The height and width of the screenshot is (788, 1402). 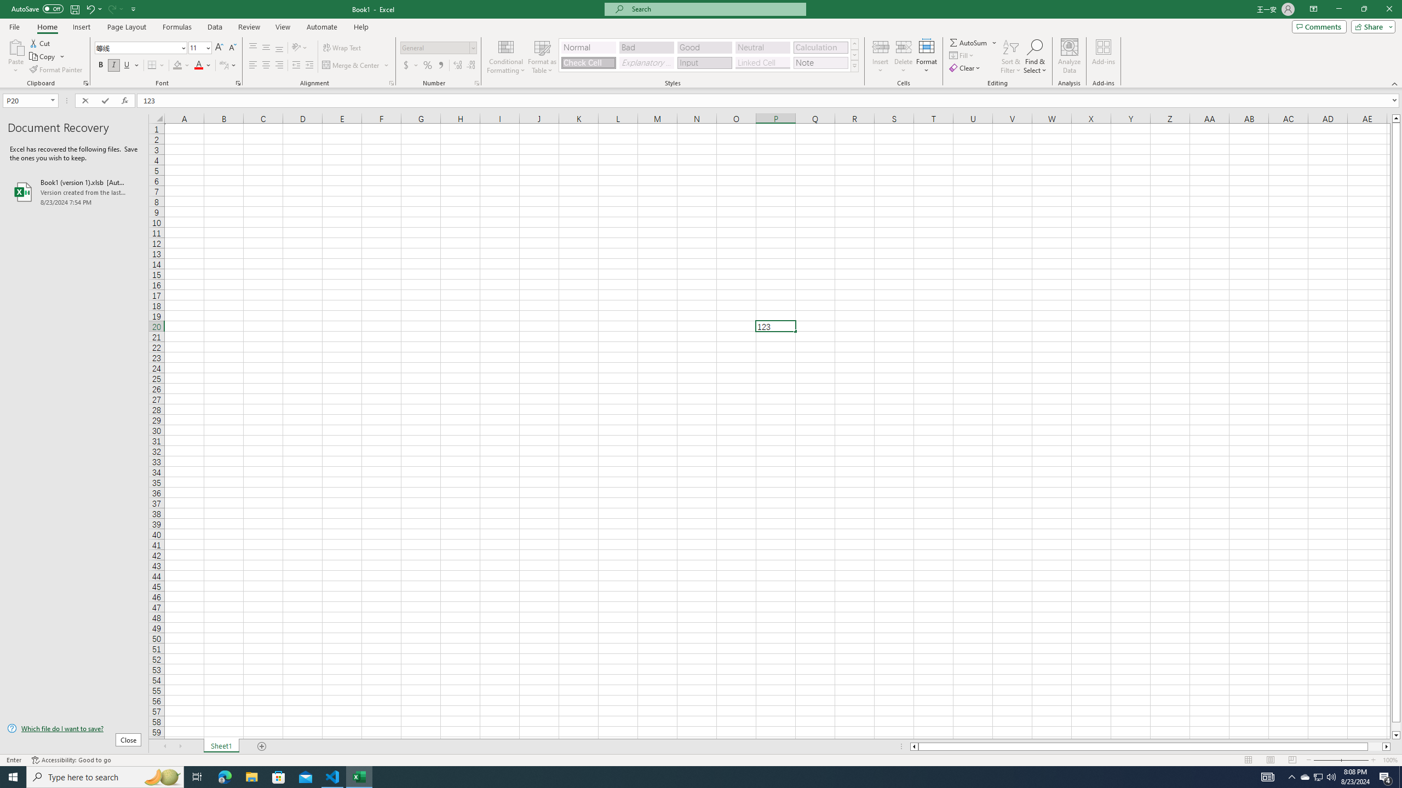 I want to click on Normal, so click(x=1248, y=760).